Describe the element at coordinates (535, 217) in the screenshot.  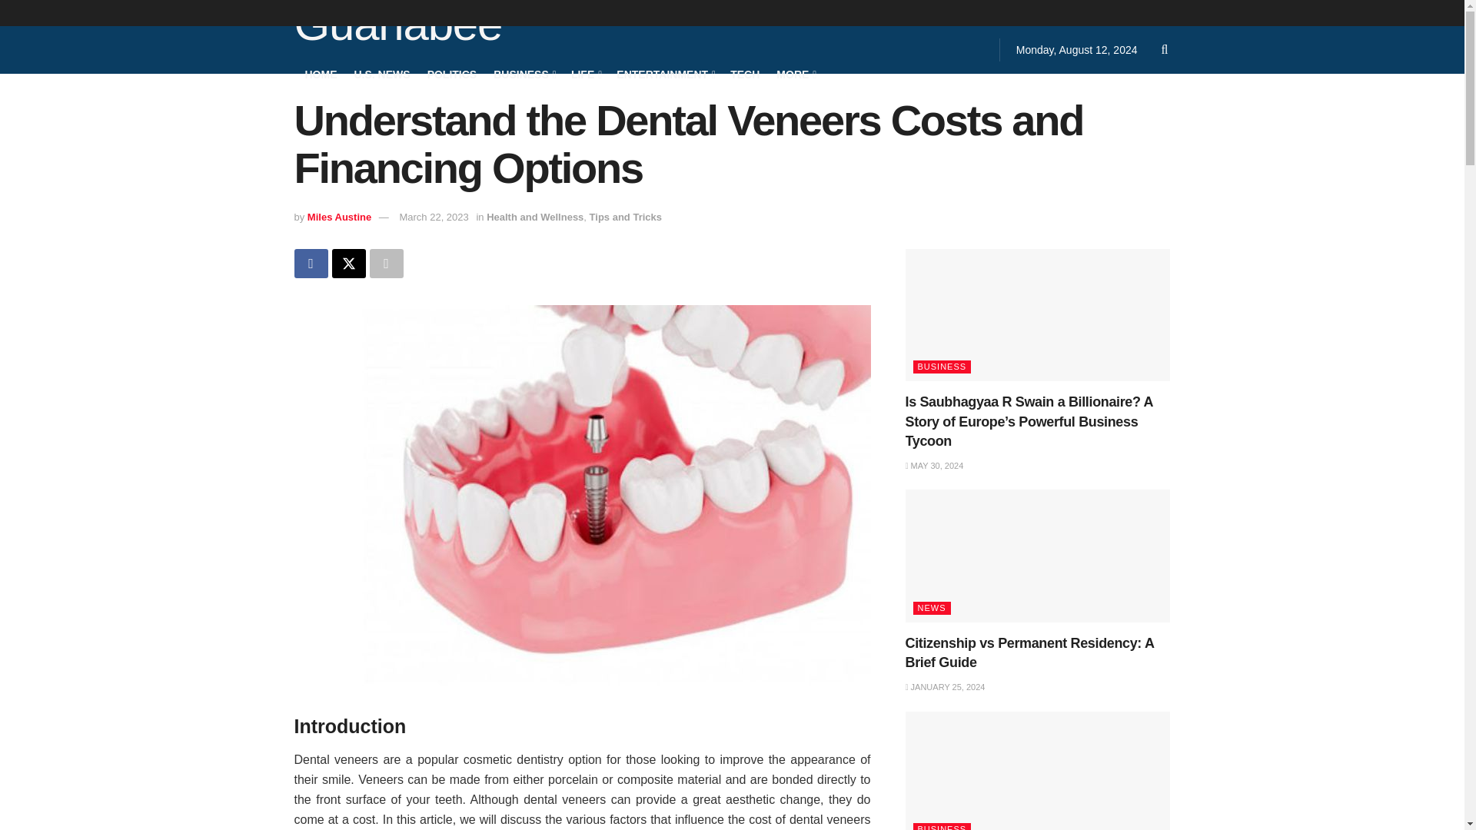
I see `Health and Wellness` at that location.